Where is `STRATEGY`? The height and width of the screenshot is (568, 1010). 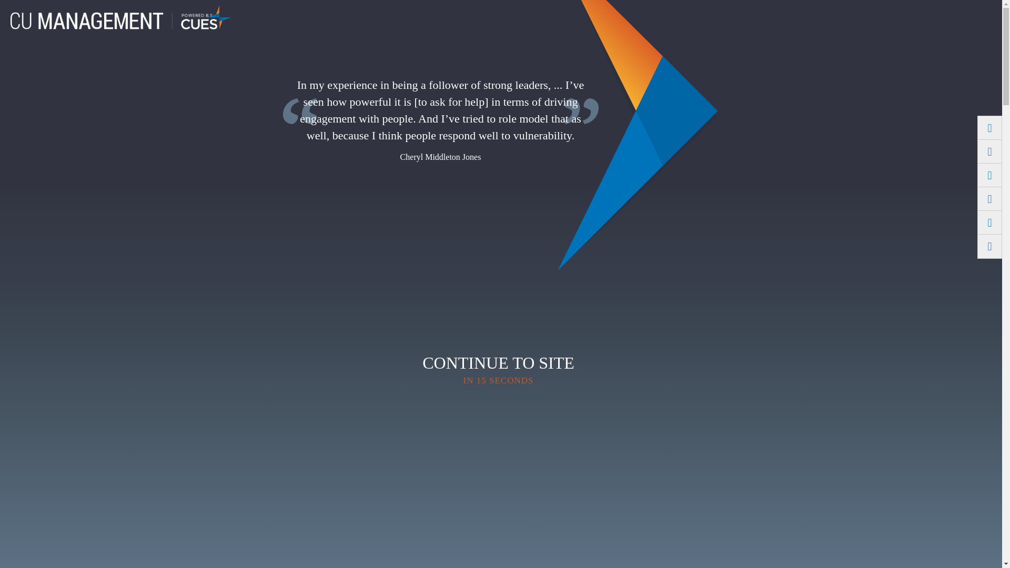 STRATEGY is located at coordinates (224, 59).